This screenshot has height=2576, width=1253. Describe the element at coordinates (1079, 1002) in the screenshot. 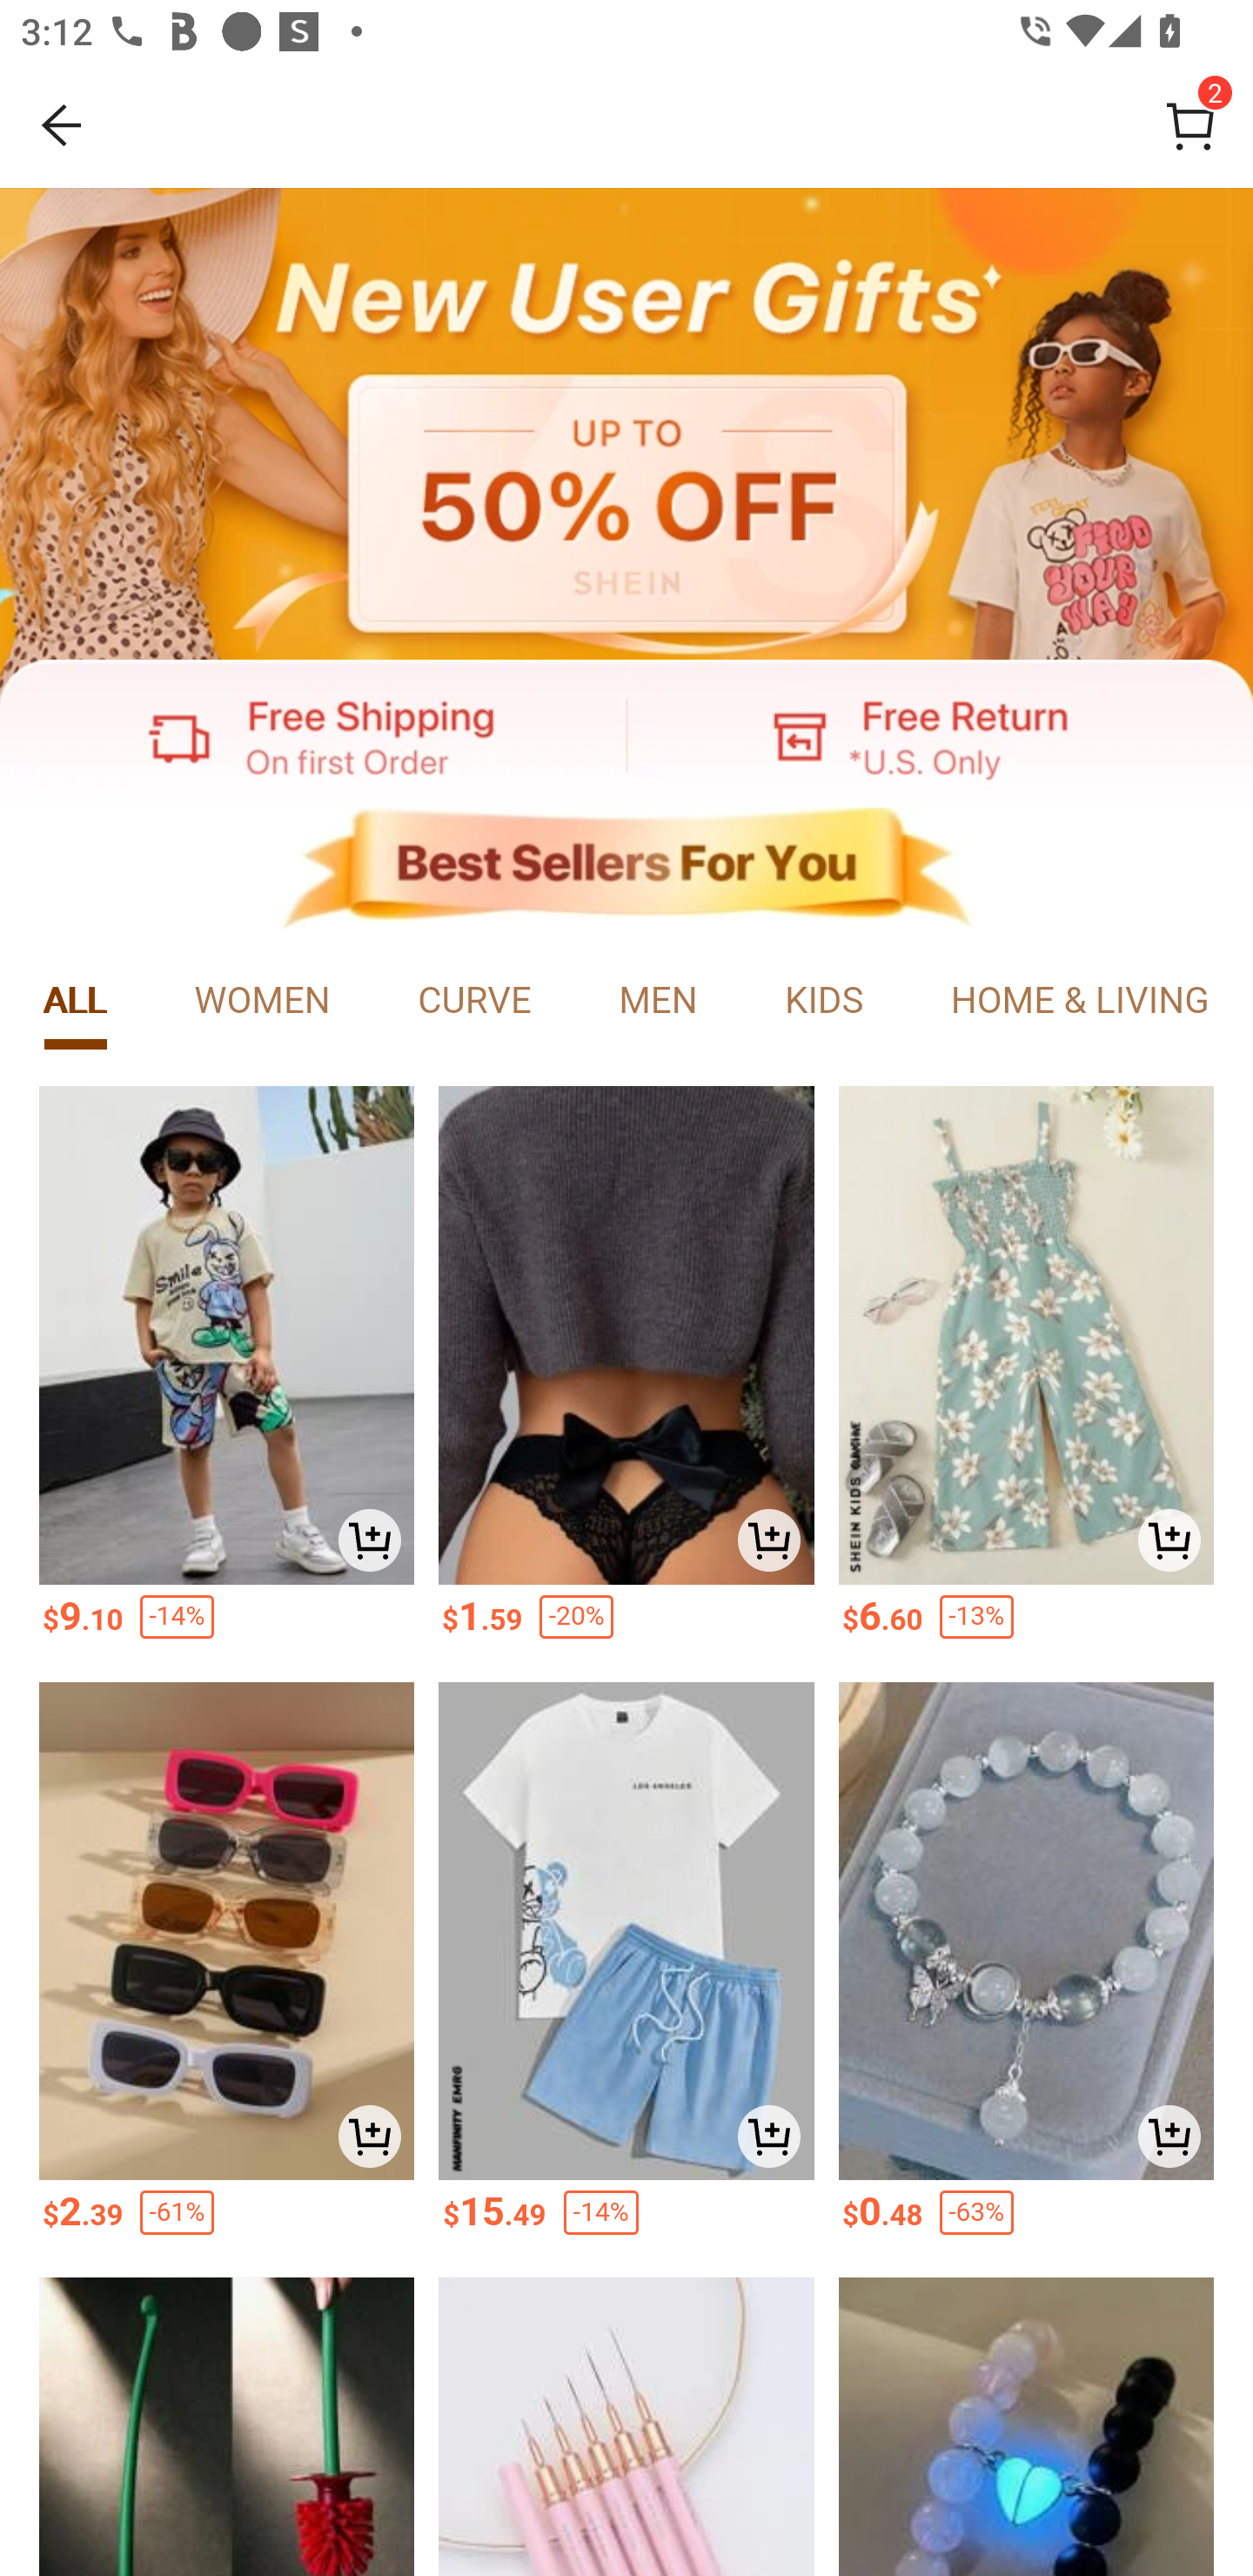

I see `tab item` at that location.